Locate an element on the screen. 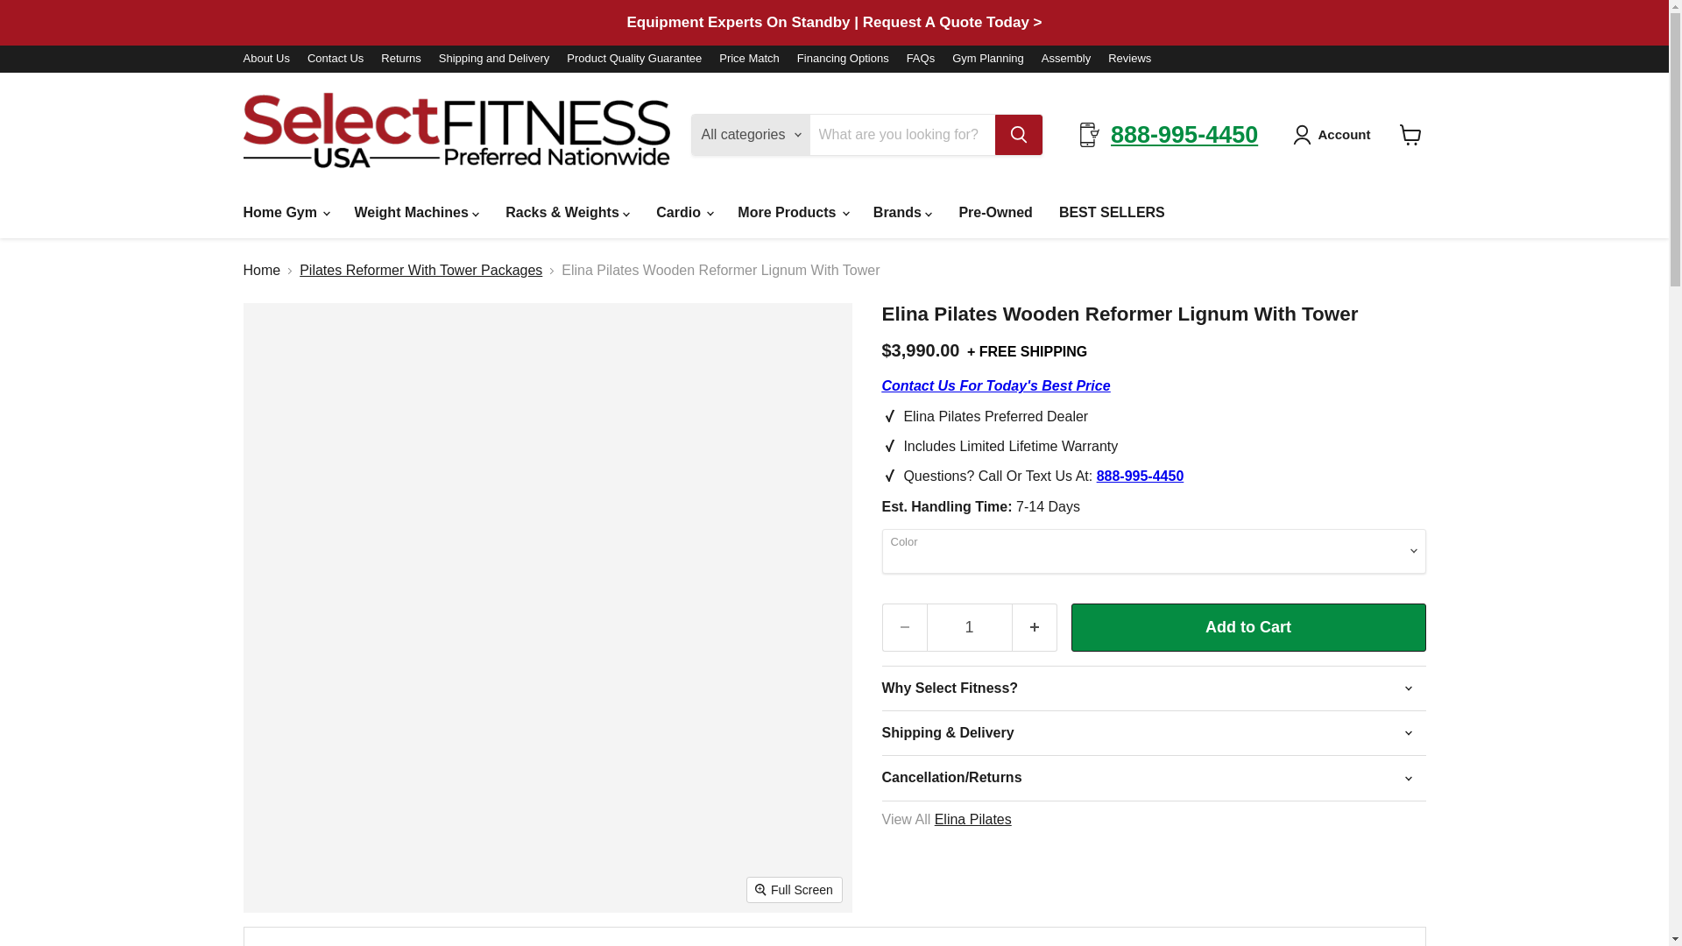 The height and width of the screenshot is (946, 1682). Click To Call Us is located at coordinates (1184, 135).